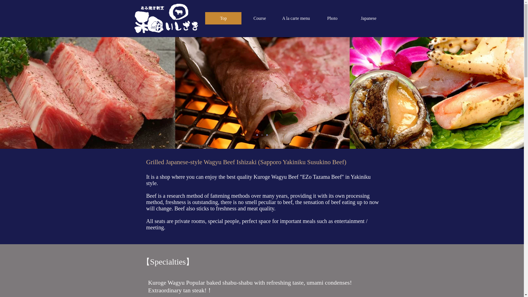 The width and height of the screenshot is (528, 297). Describe the element at coordinates (223, 18) in the screenshot. I see `Top` at that location.